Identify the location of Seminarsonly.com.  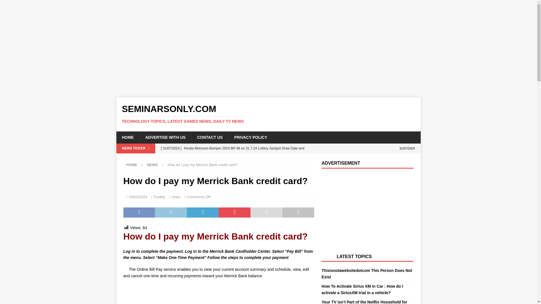
(268, 114).